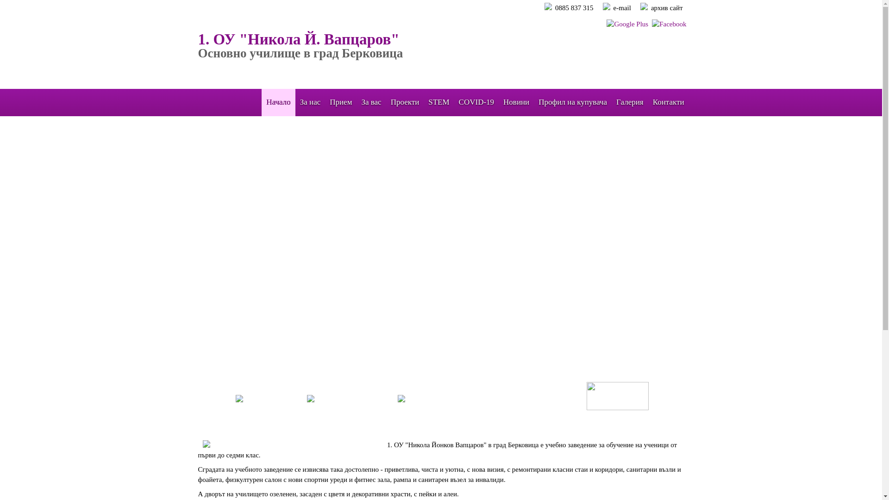 Image resolution: width=889 pixels, height=500 pixels. What do you see at coordinates (574, 8) in the screenshot?
I see `0885 837 315` at bounding box center [574, 8].